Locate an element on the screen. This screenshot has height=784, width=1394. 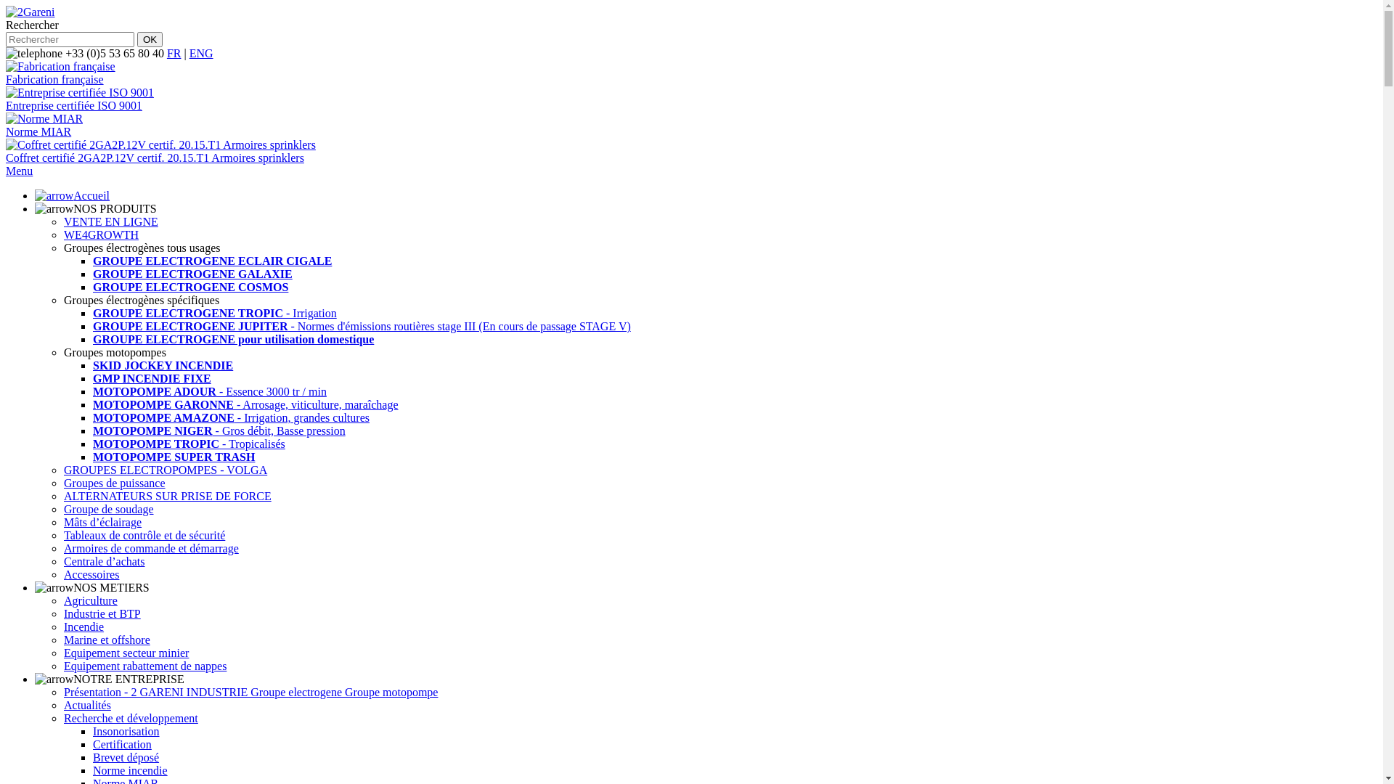
Agriculture is located at coordinates (91, 601).